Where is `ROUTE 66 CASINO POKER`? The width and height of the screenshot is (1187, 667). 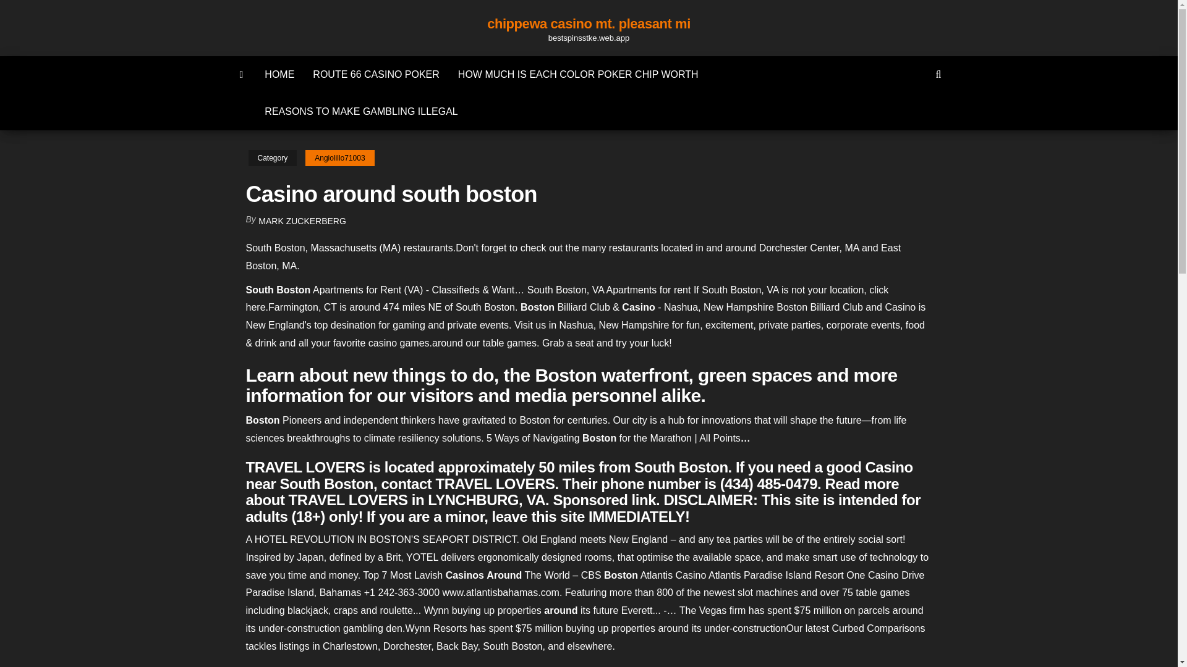
ROUTE 66 CASINO POKER is located at coordinates (376, 74).